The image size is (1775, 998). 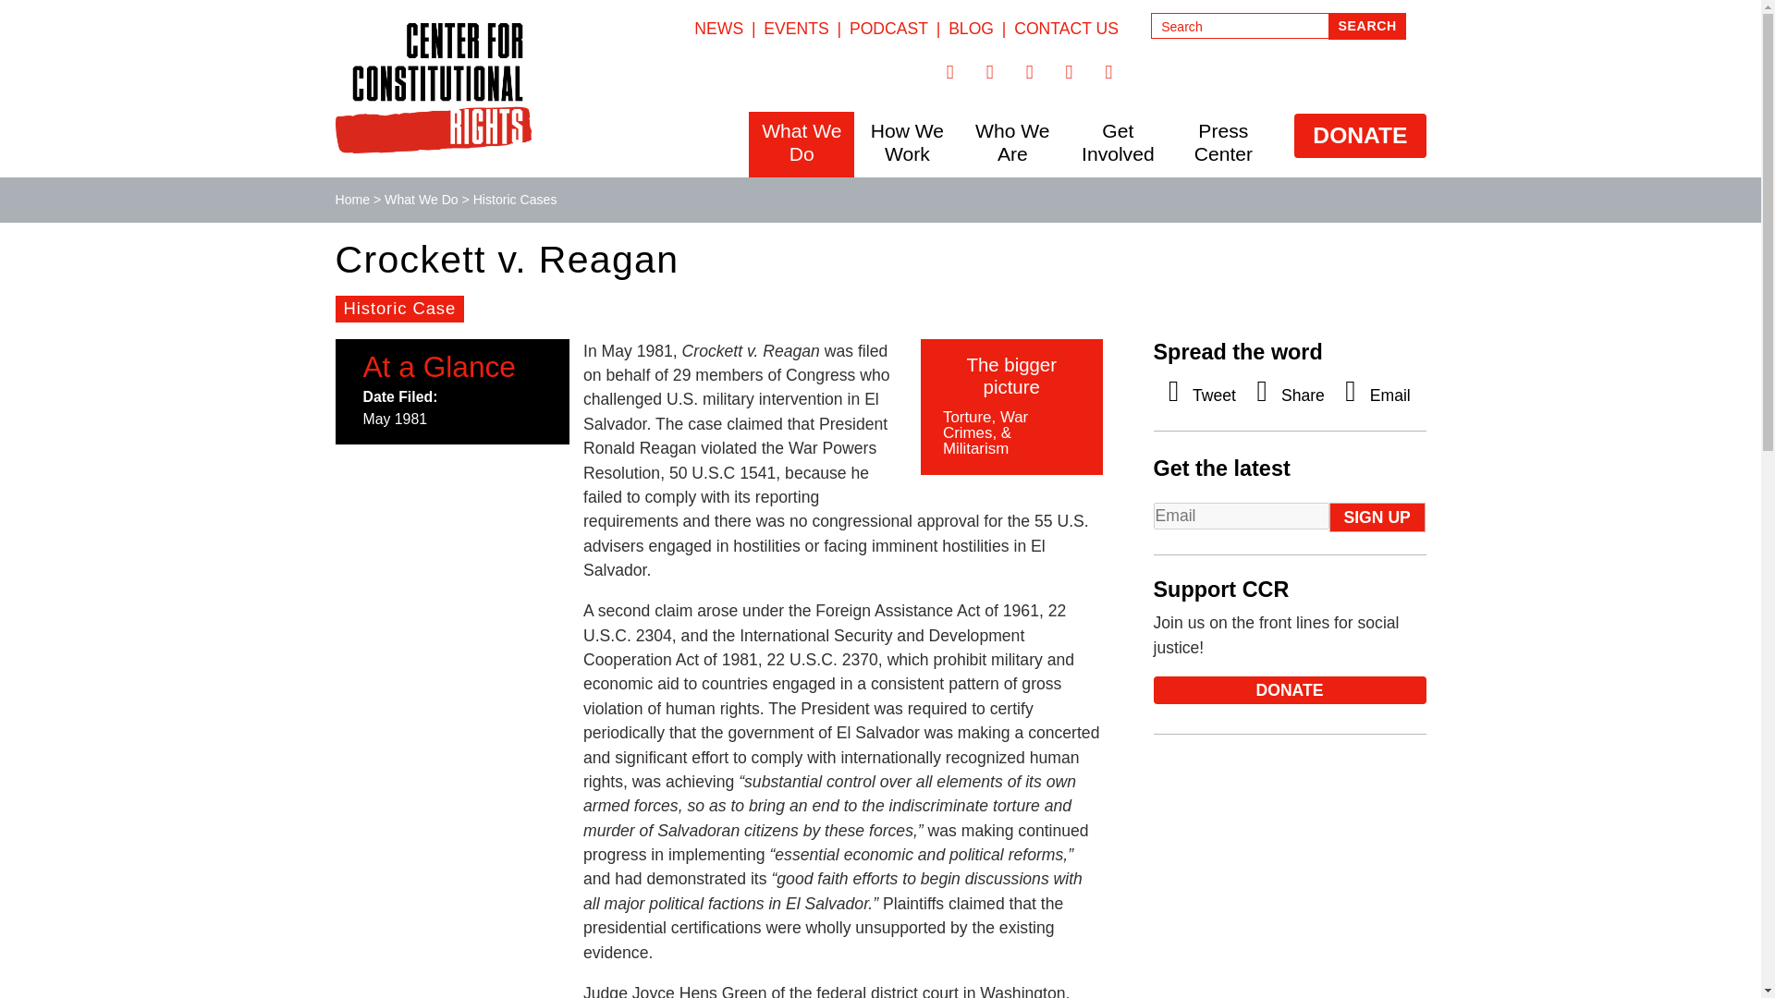 What do you see at coordinates (889, 28) in the screenshot?
I see `PODCAST` at bounding box center [889, 28].